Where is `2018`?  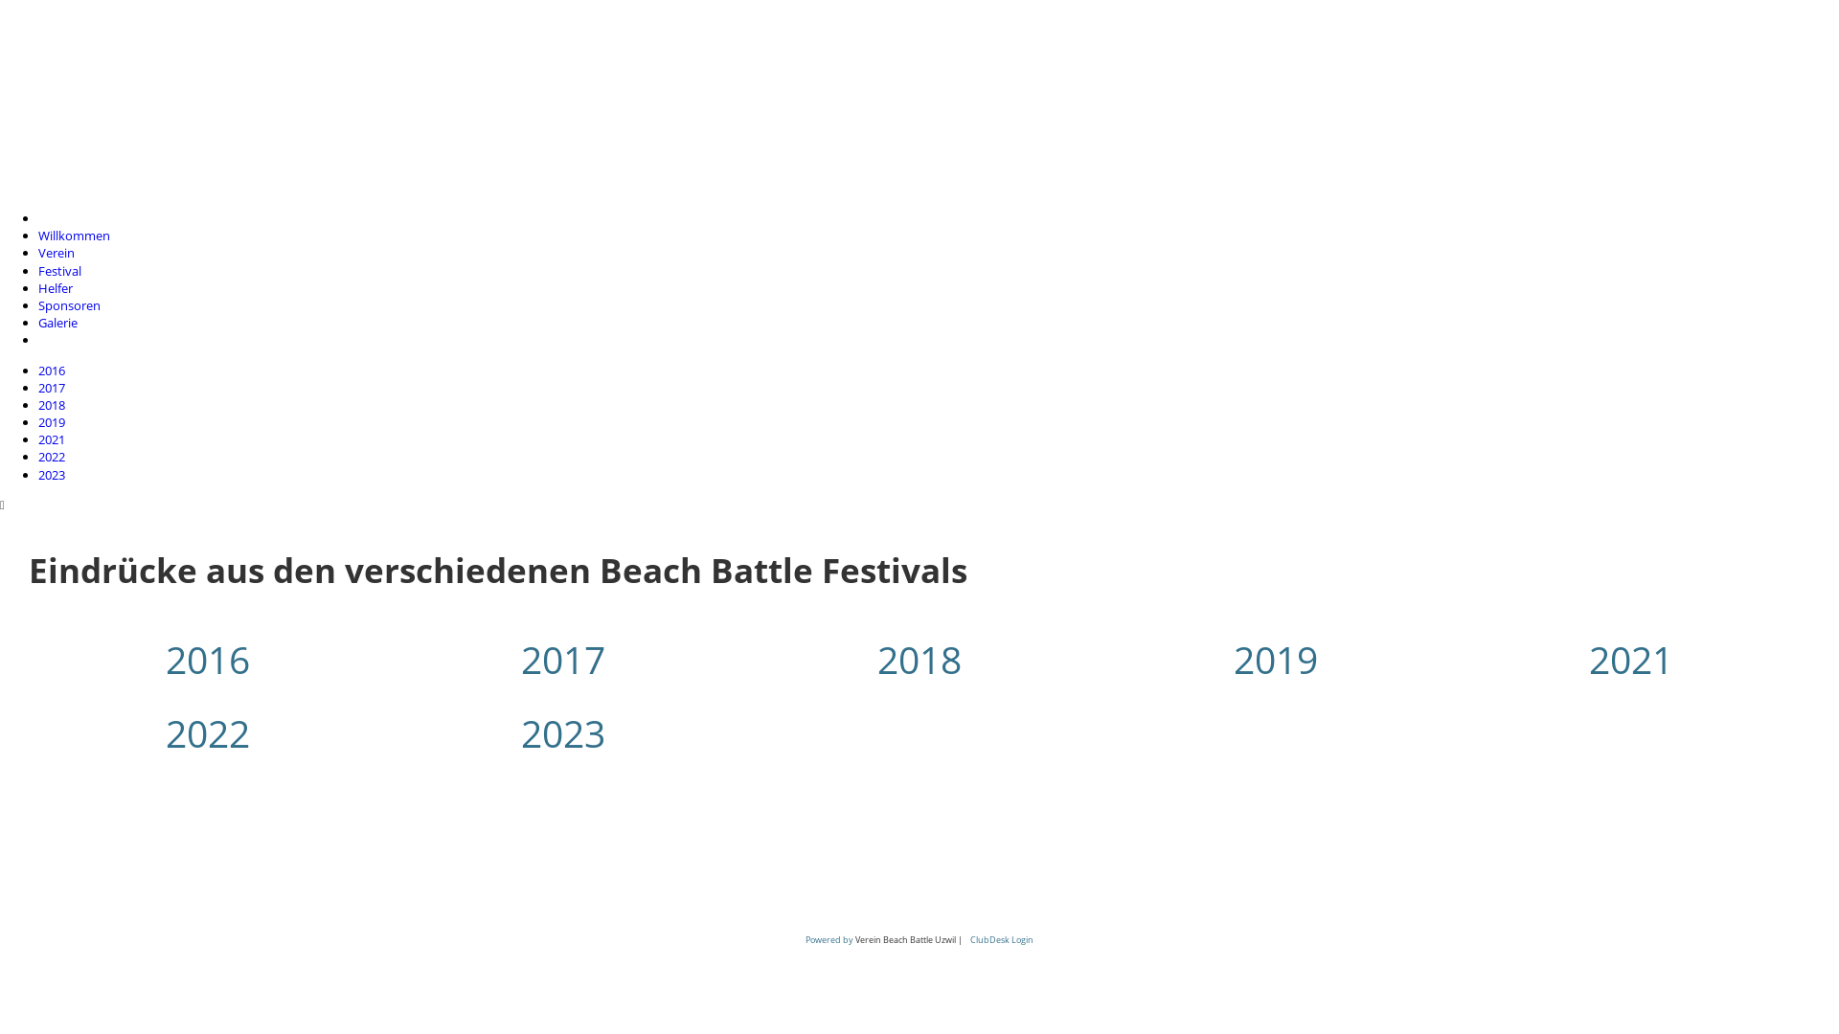 2018 is located at coordinates (52, 405).